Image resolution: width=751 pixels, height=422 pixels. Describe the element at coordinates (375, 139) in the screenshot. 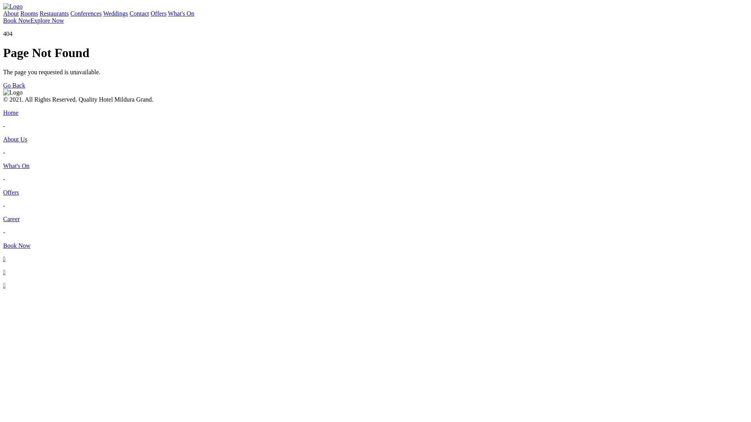

I see `About Us` at that location.